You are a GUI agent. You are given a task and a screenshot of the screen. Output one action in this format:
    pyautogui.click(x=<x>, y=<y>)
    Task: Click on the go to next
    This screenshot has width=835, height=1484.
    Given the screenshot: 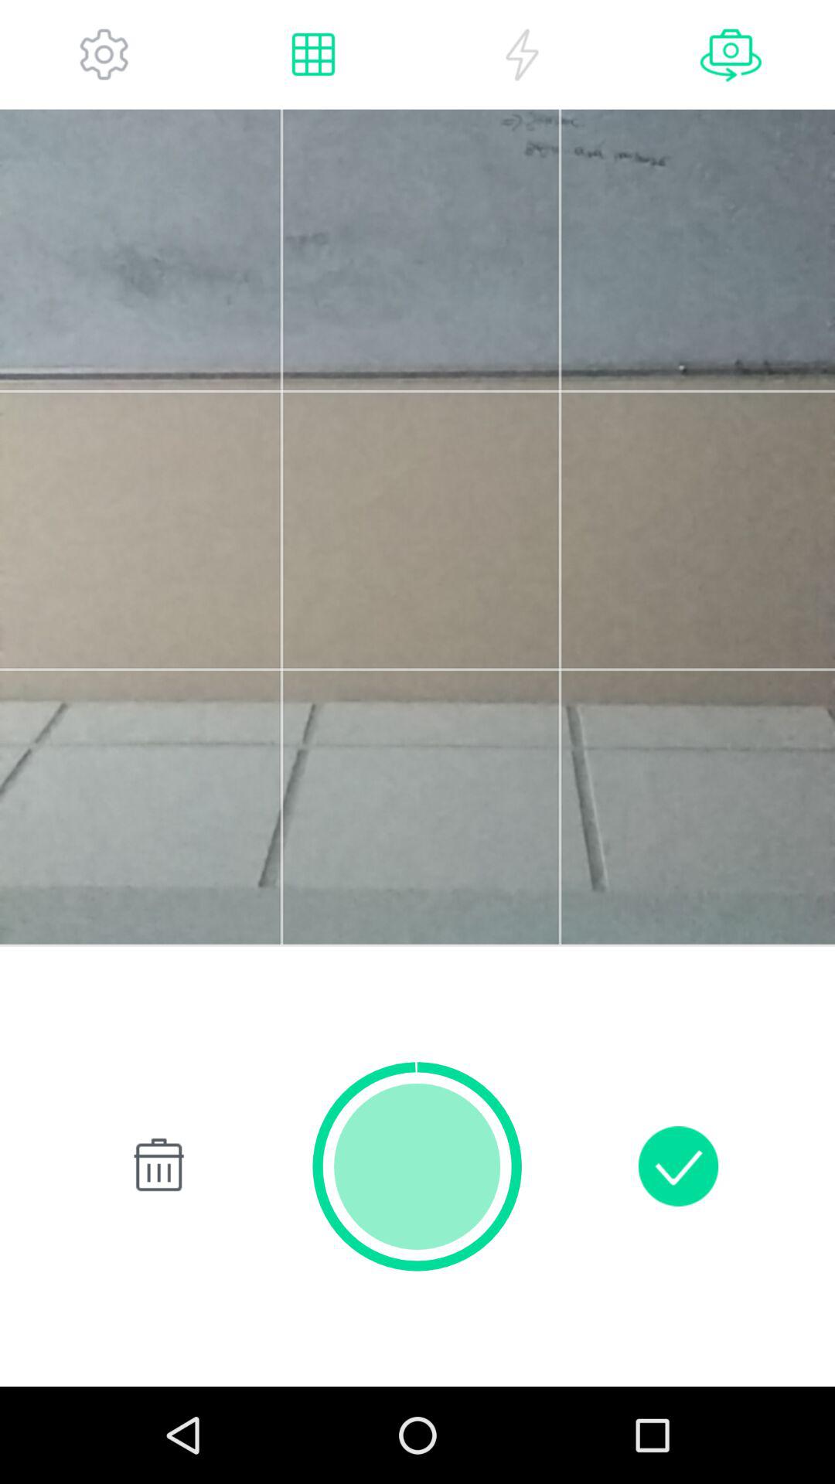 What is the action you would take?
    pyautogui.click(x=731, y=54)
    